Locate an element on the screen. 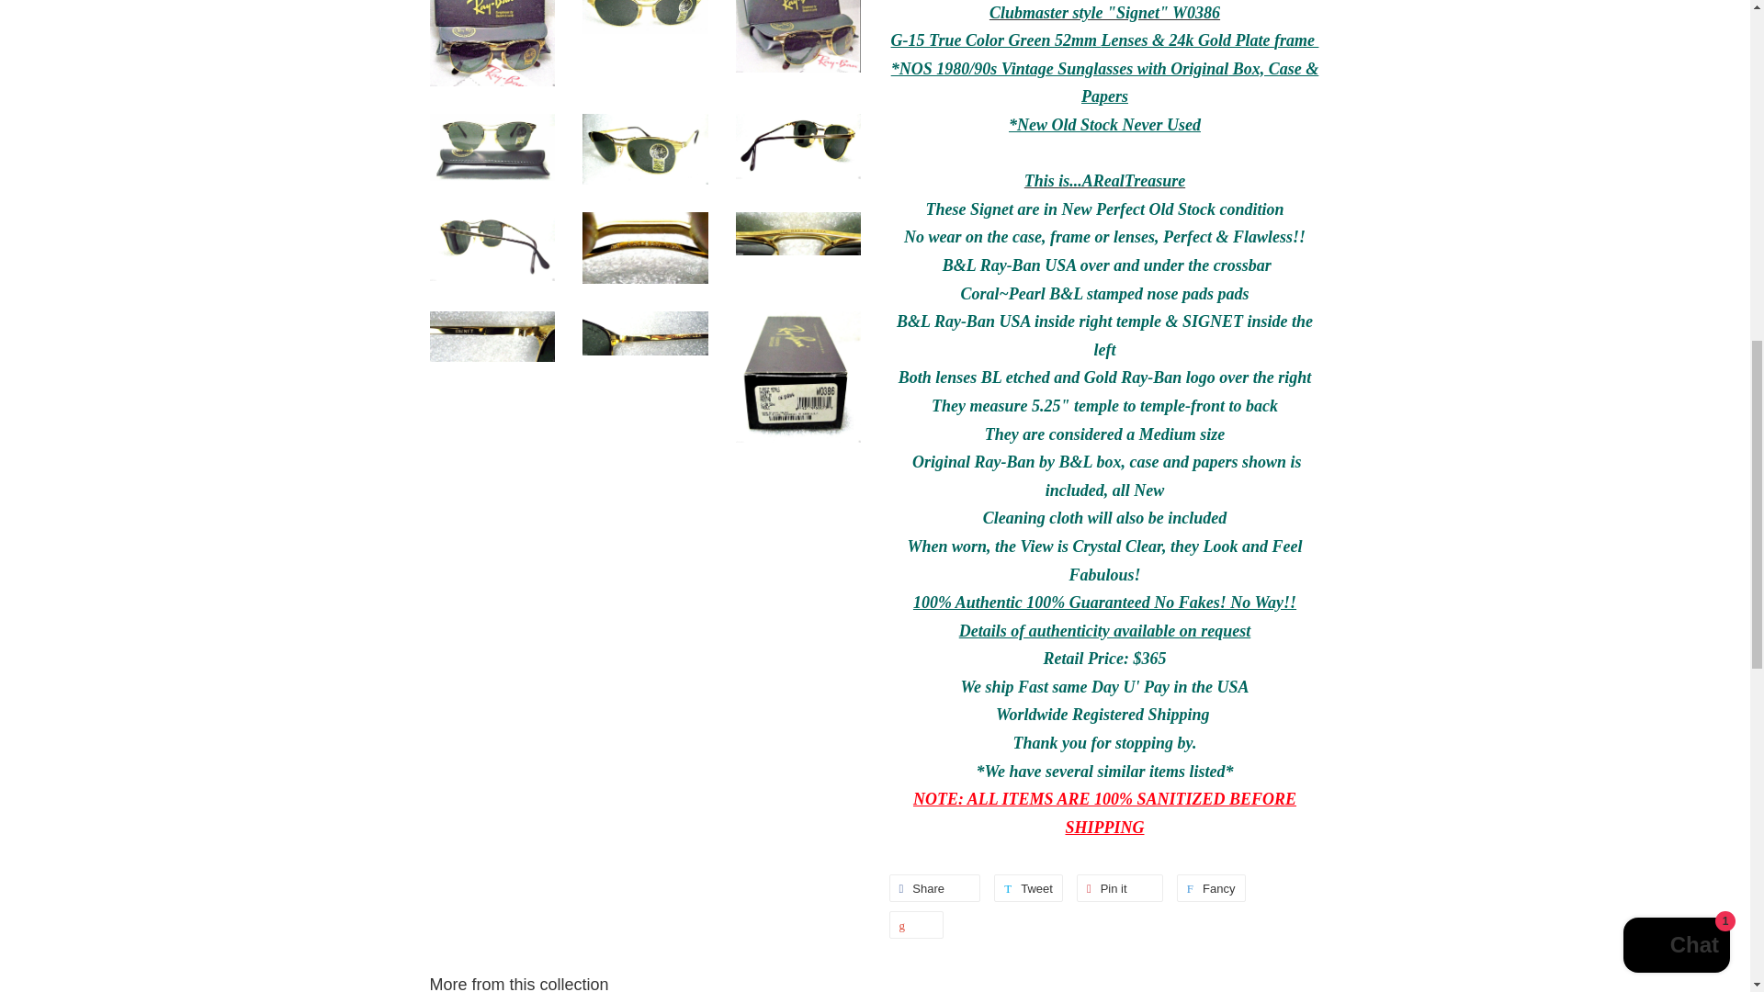 Image resolution: width=1764 pixels, height=992 pixels. Share is located at coordinates (934, 887).